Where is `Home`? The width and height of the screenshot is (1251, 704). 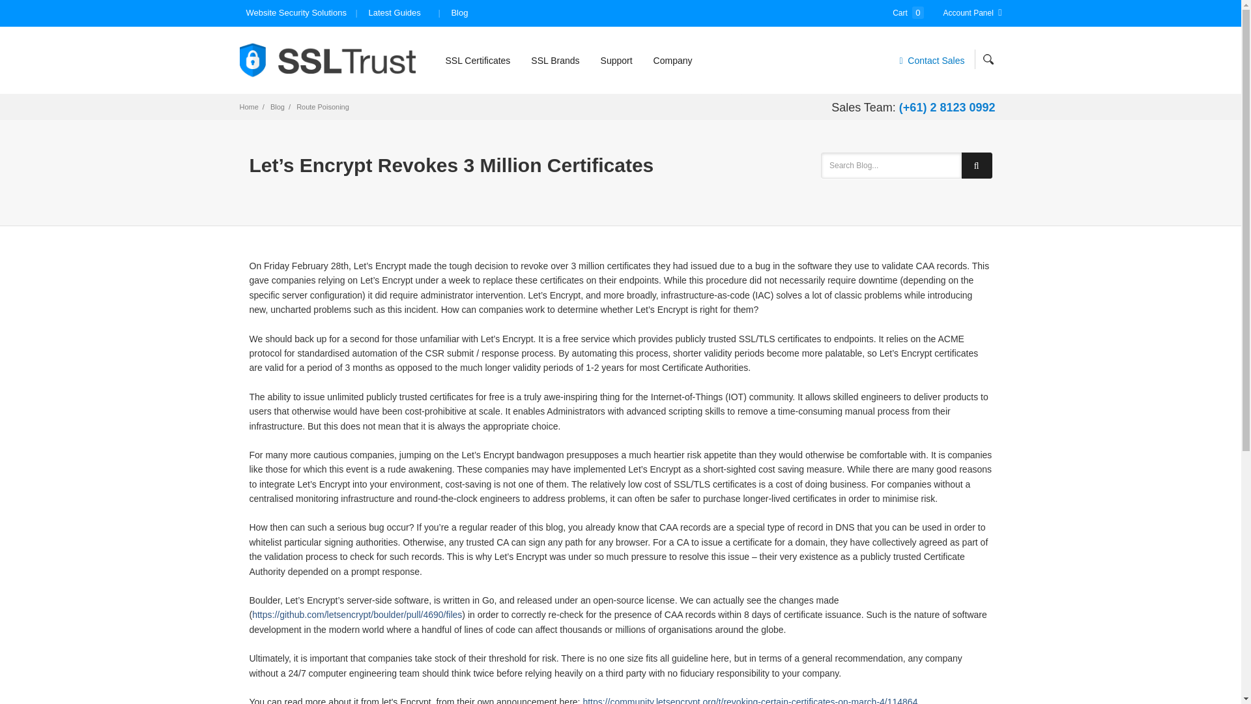 Home is located at coordinates (249, 106).